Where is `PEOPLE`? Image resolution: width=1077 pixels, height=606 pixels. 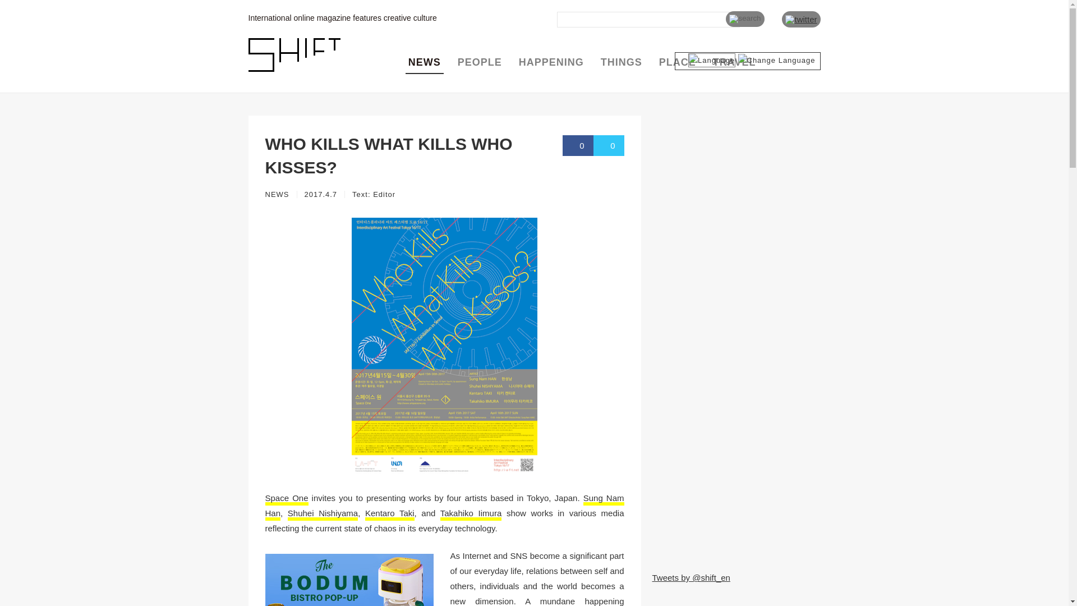
PEOPLE is located at coordinates (480, 62).